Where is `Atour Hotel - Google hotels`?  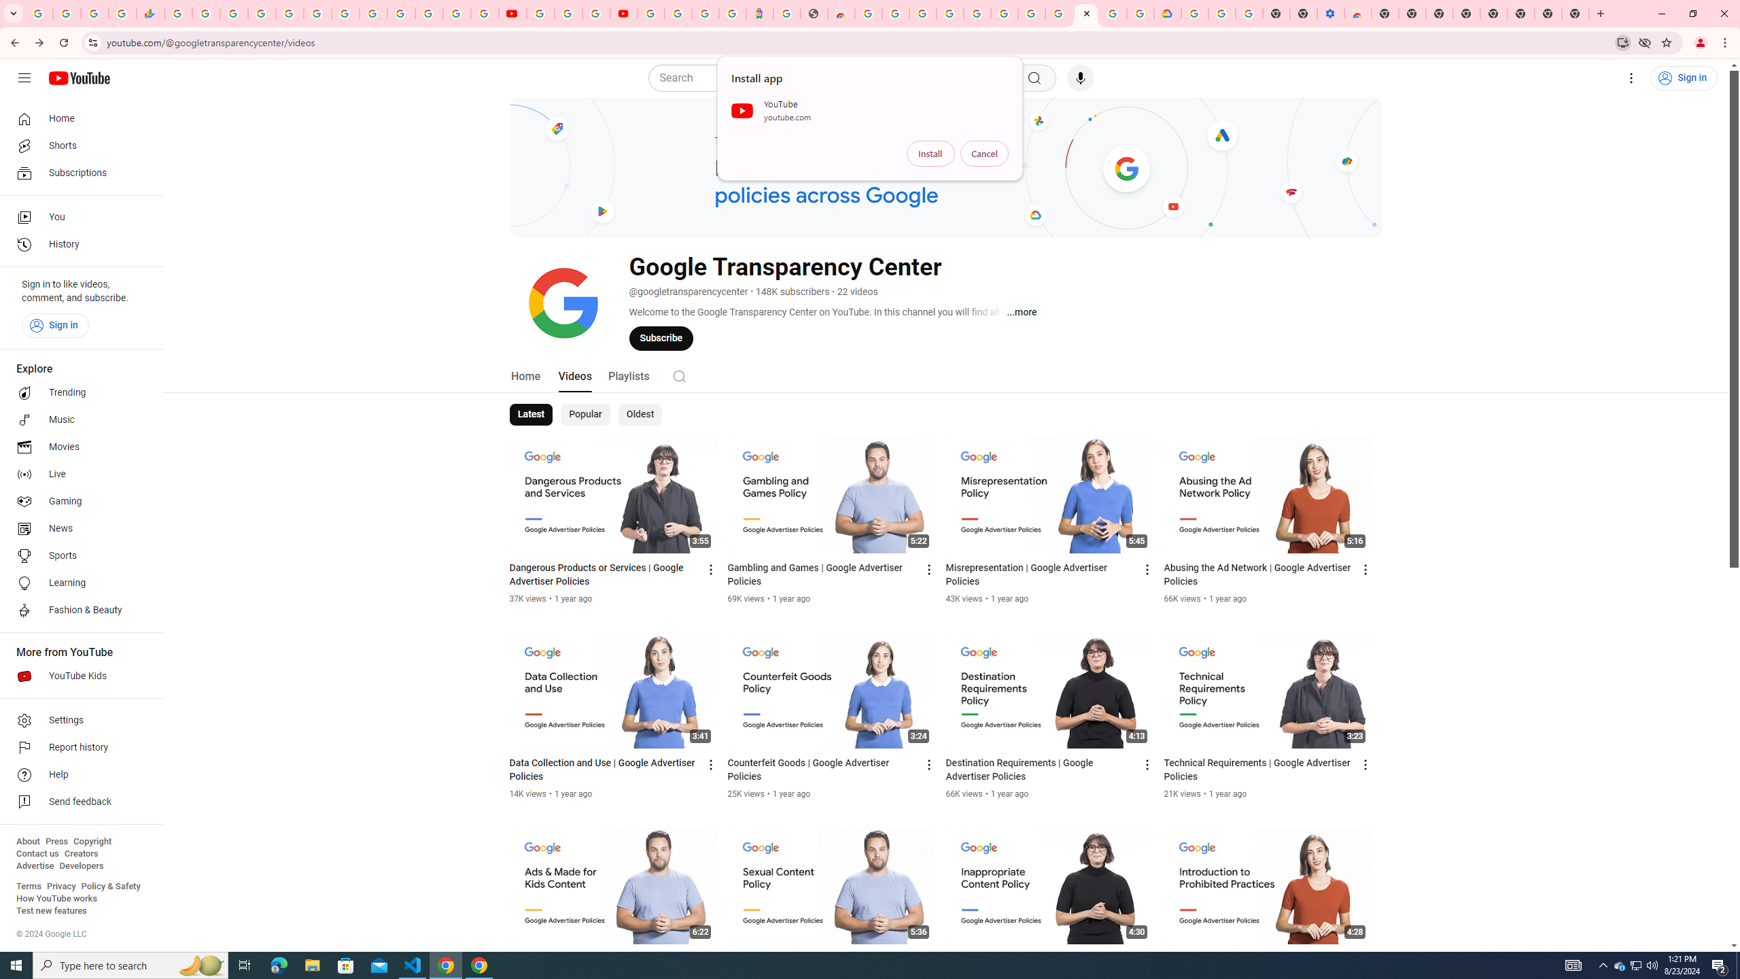
Atour Hotel - Google hotels is located at coordinates (759, 14).